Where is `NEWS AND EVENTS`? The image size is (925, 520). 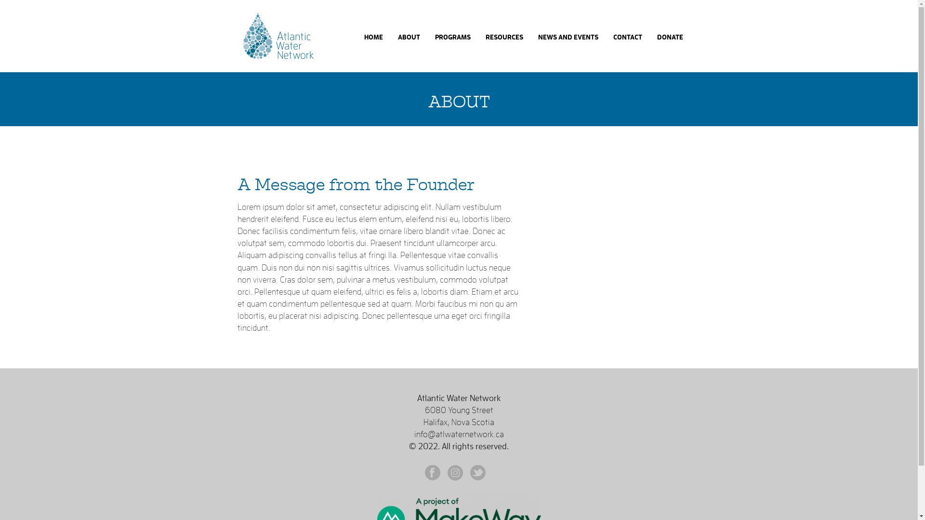
NEWS AND EVENTS is located at coordinates (568, 36).